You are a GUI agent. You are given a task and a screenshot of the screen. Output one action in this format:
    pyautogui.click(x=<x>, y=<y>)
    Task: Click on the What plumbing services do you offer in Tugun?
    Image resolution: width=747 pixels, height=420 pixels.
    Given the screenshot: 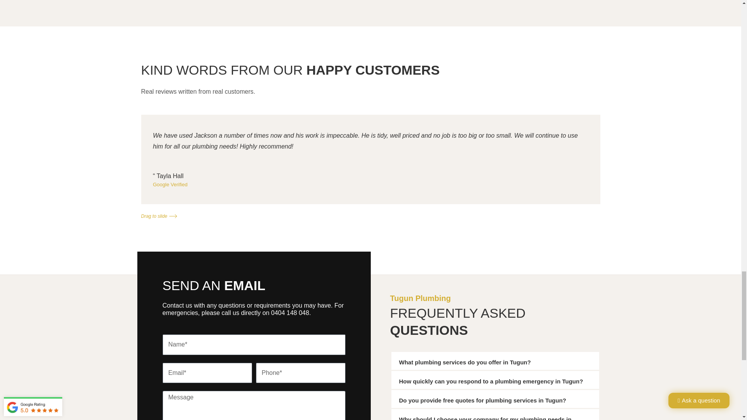 What is the action you would take?
    pyautogui.click(x=465, y=362)
    